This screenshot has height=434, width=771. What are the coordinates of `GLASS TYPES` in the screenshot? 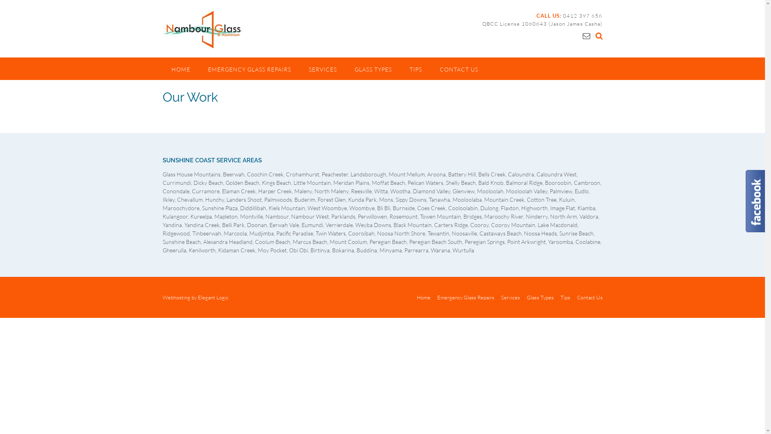 It's located at (373, 69).